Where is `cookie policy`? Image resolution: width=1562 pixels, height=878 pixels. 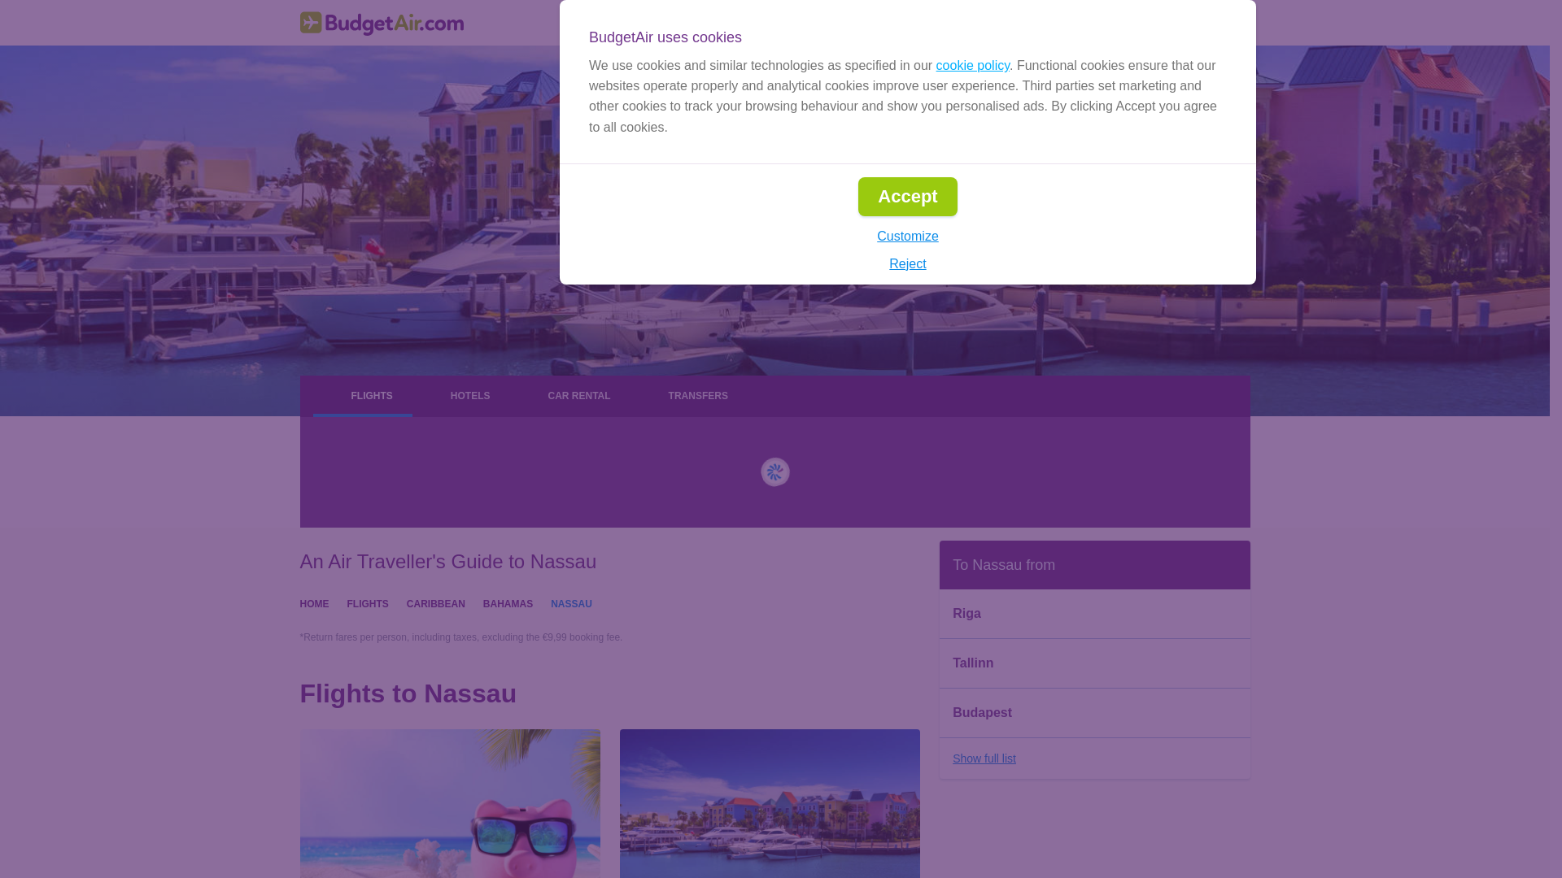 cookie policy is located at coordinates (972, 65).